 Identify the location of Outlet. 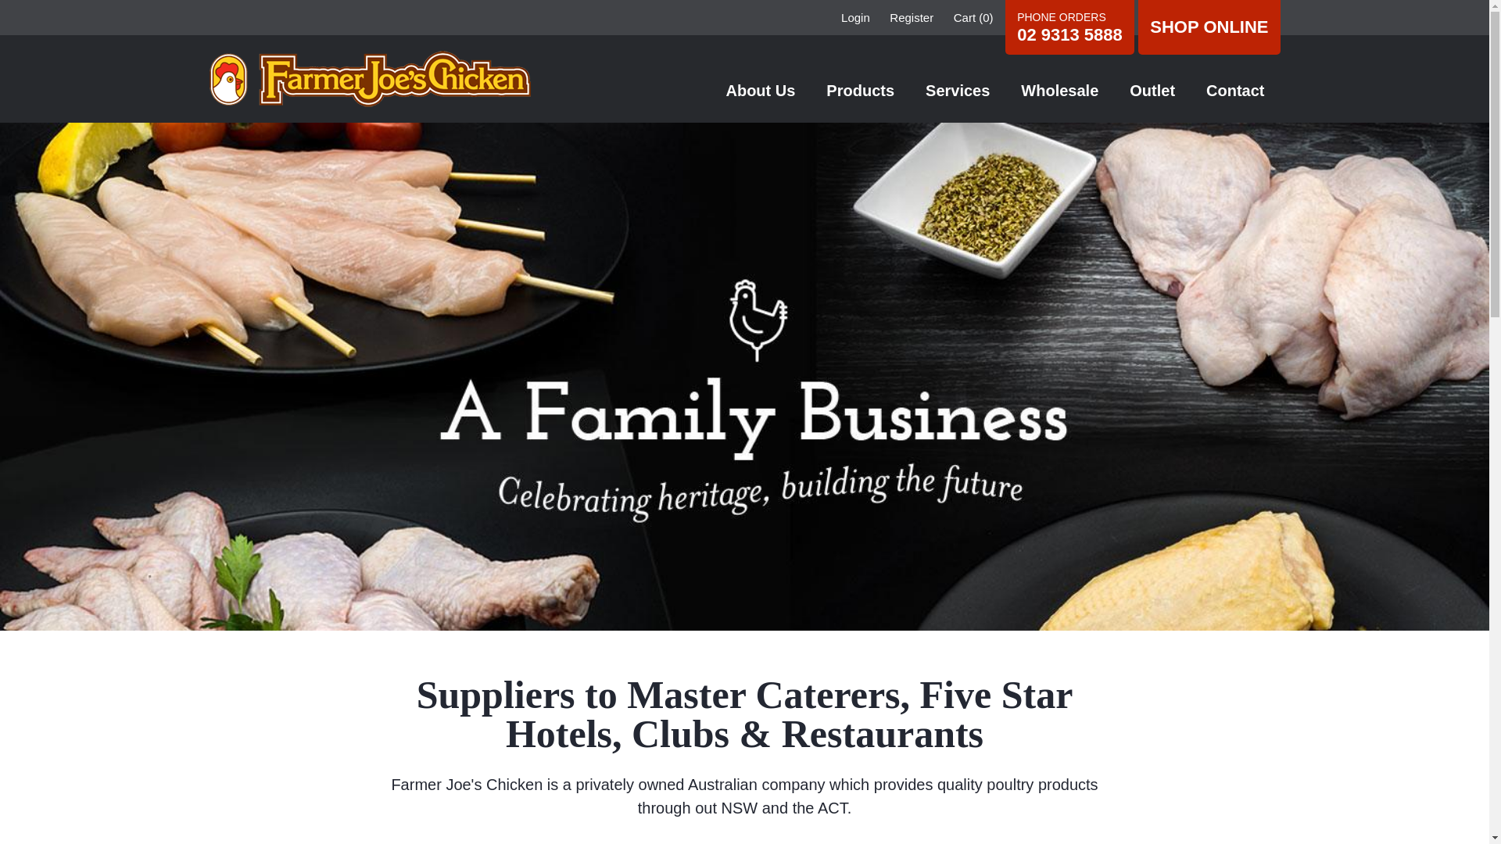
(1152, 91).